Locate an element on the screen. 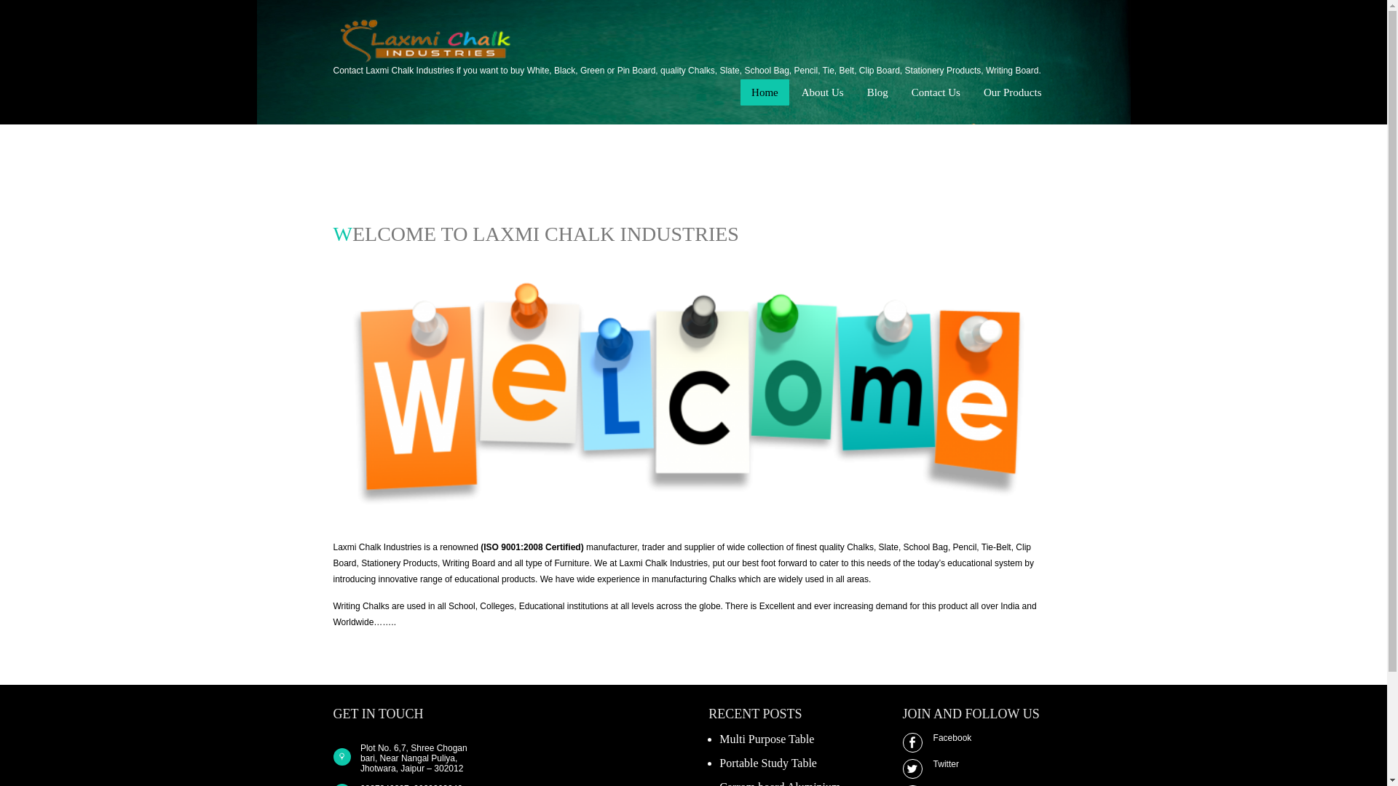 This screenshot has height=786, width=1398. Twitter is located at coordinates (979, 764).